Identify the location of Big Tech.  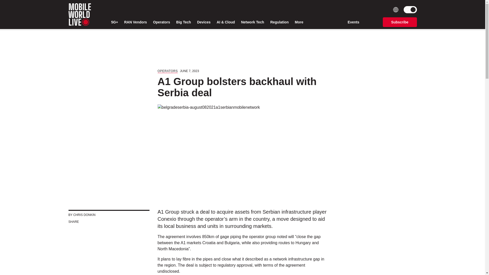
(183, 22).